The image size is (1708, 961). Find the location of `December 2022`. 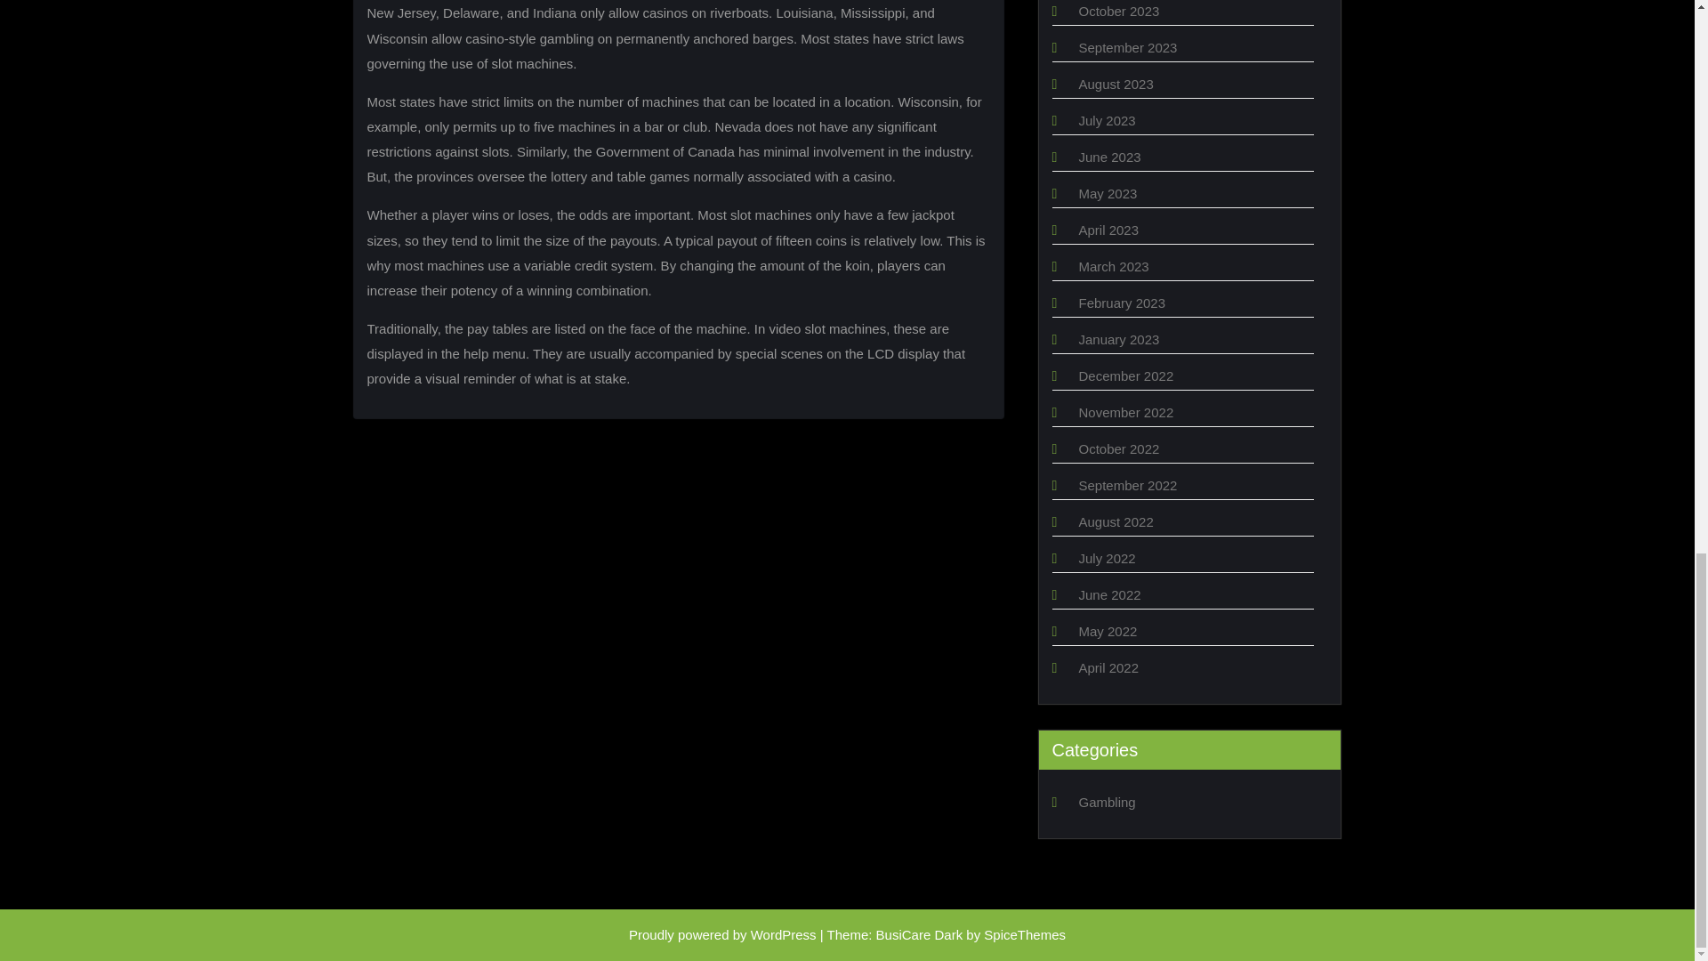

December 2022 is located at coordinates (1125, 376).